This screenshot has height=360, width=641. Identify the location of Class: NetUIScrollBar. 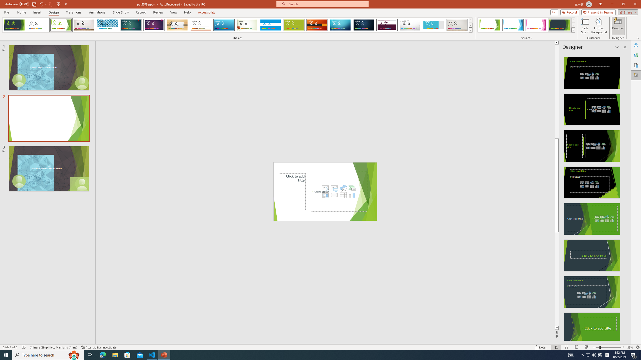
(624, 197).